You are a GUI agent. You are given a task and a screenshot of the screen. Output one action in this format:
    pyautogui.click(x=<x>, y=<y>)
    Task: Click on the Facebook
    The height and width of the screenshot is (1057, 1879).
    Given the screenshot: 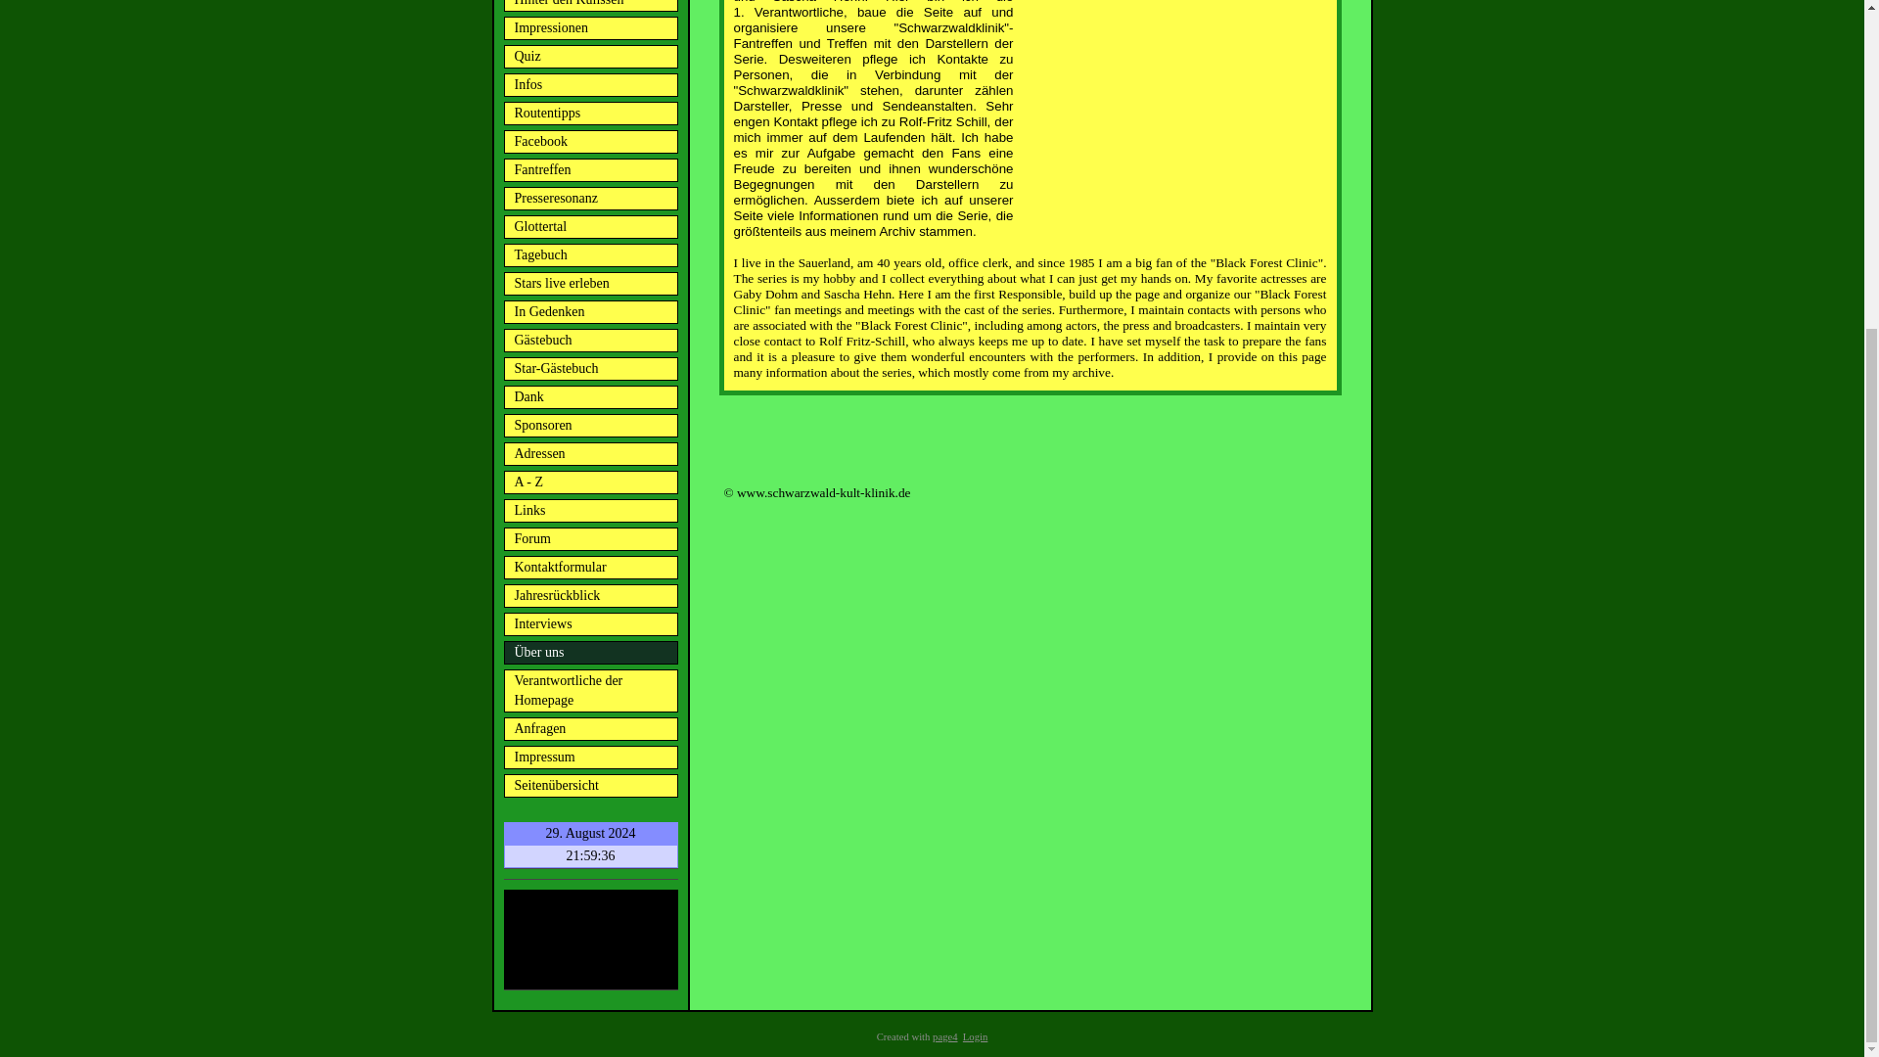 What is the action you would take?
    pyautogui.click(x=589, y=141)
    